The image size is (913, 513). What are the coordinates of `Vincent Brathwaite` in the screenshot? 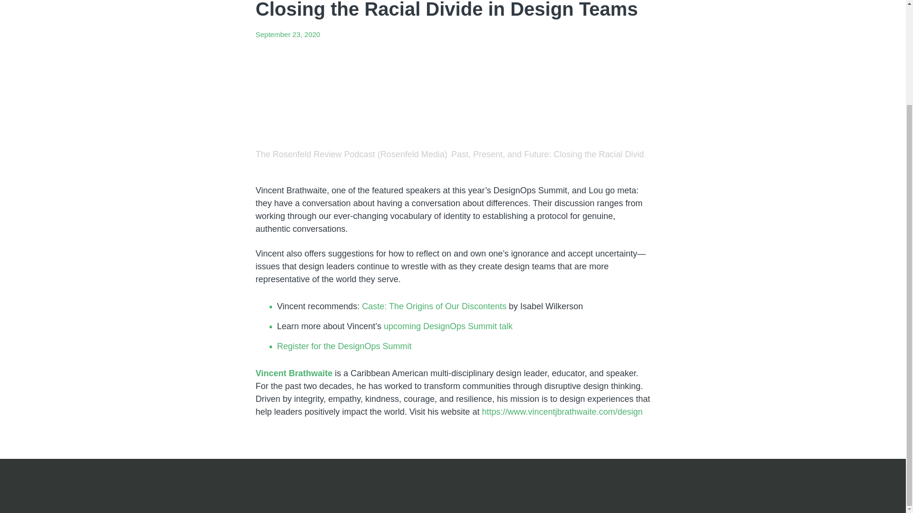 It's located at (295, 373).